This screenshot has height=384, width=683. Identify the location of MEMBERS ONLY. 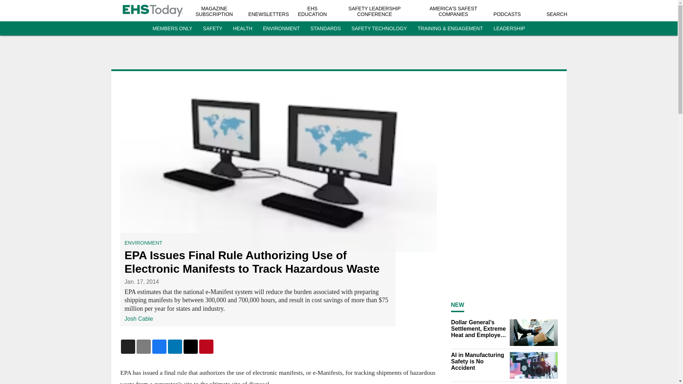
(172, 28).